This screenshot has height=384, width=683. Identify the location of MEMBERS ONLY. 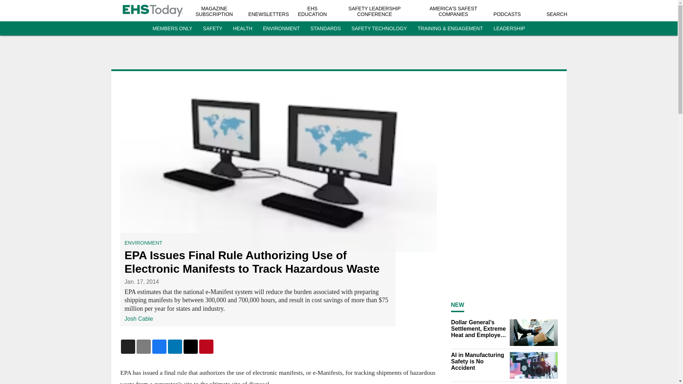
(172, 28).